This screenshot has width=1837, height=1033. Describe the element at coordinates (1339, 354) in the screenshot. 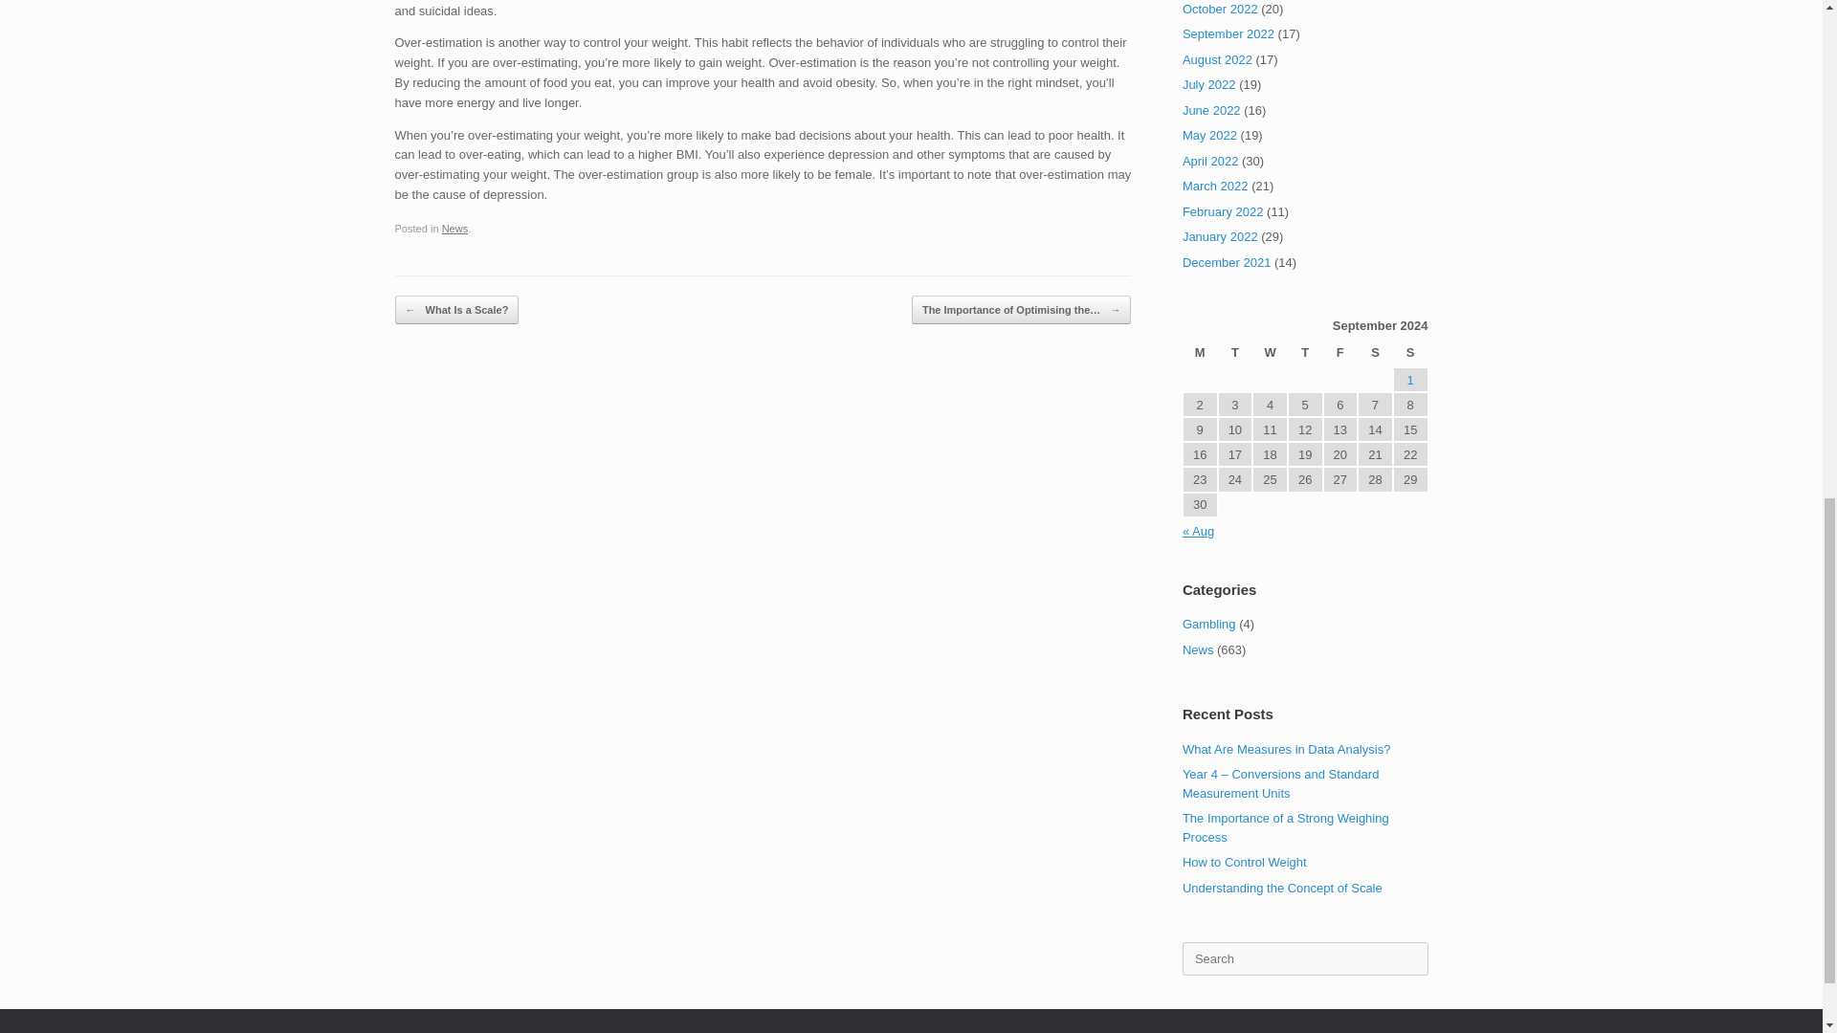

I see `Friday` at that location.